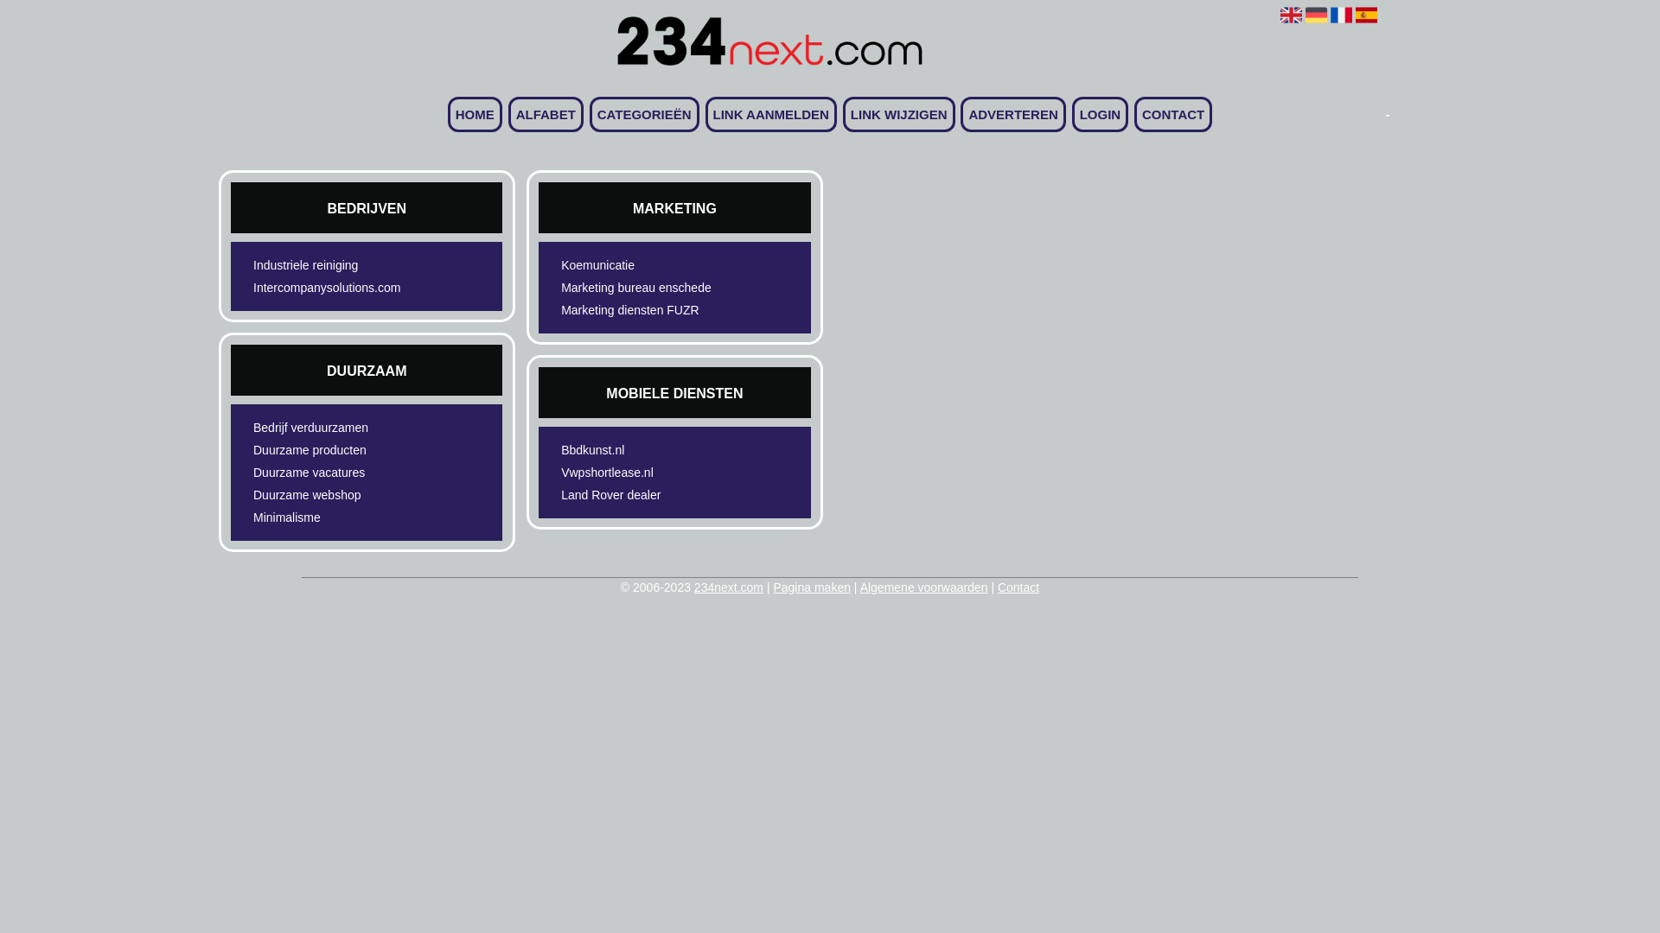 The image size is (1660, 933). Describe the element at coordinates (337, 473) in the screenshot. I see `Duurzame vacatures` at that location.